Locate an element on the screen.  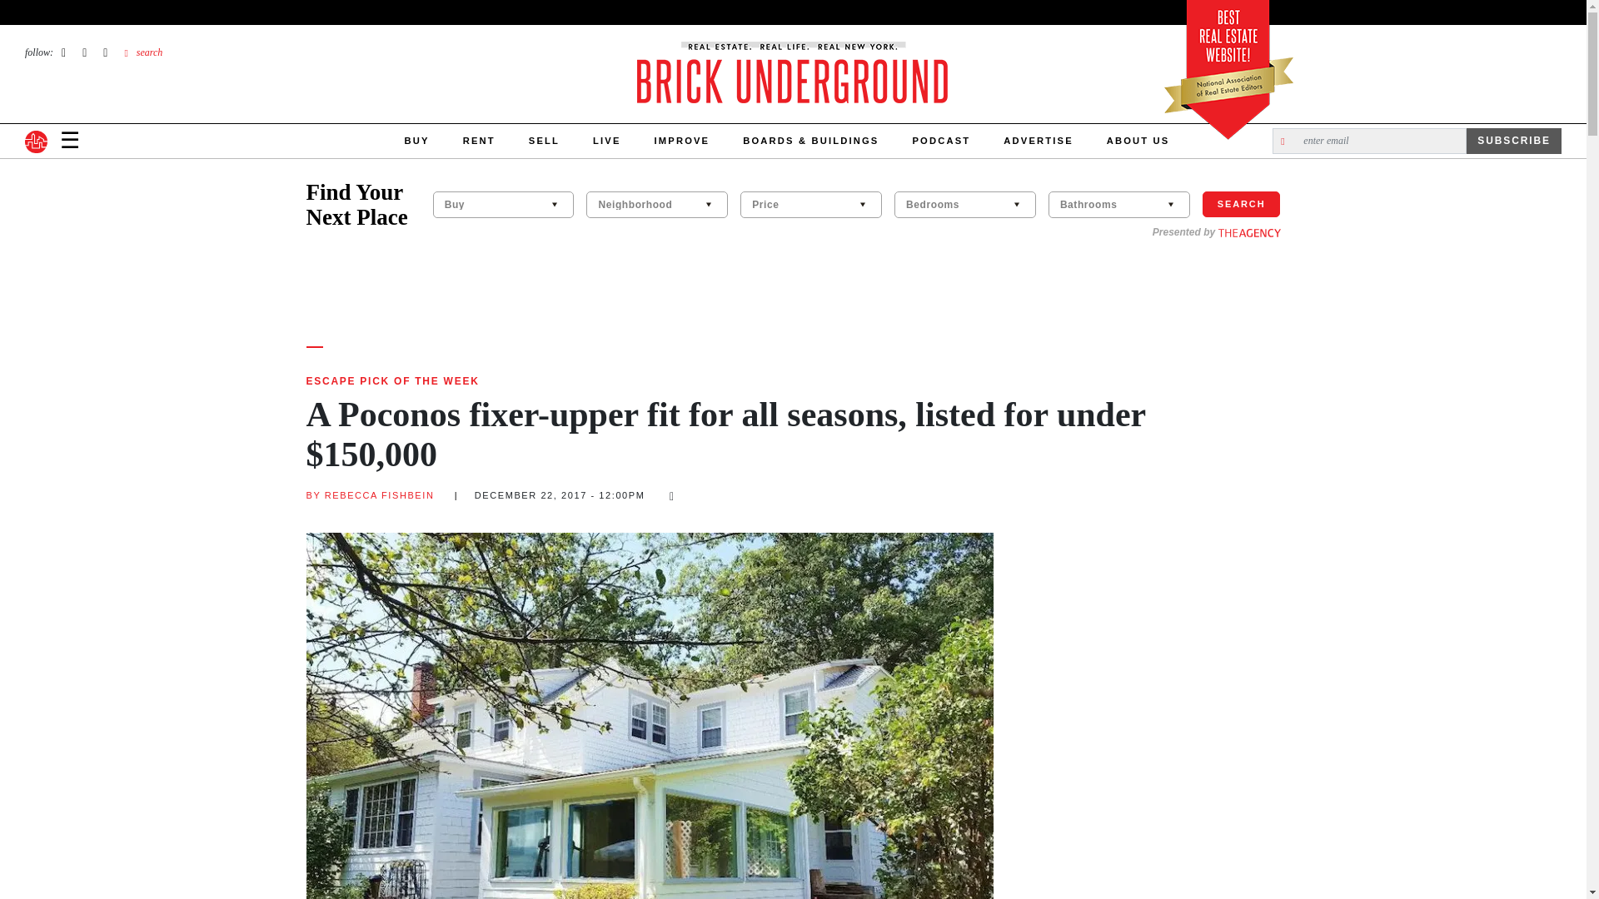
RENT is located at coordinates (478, 142).